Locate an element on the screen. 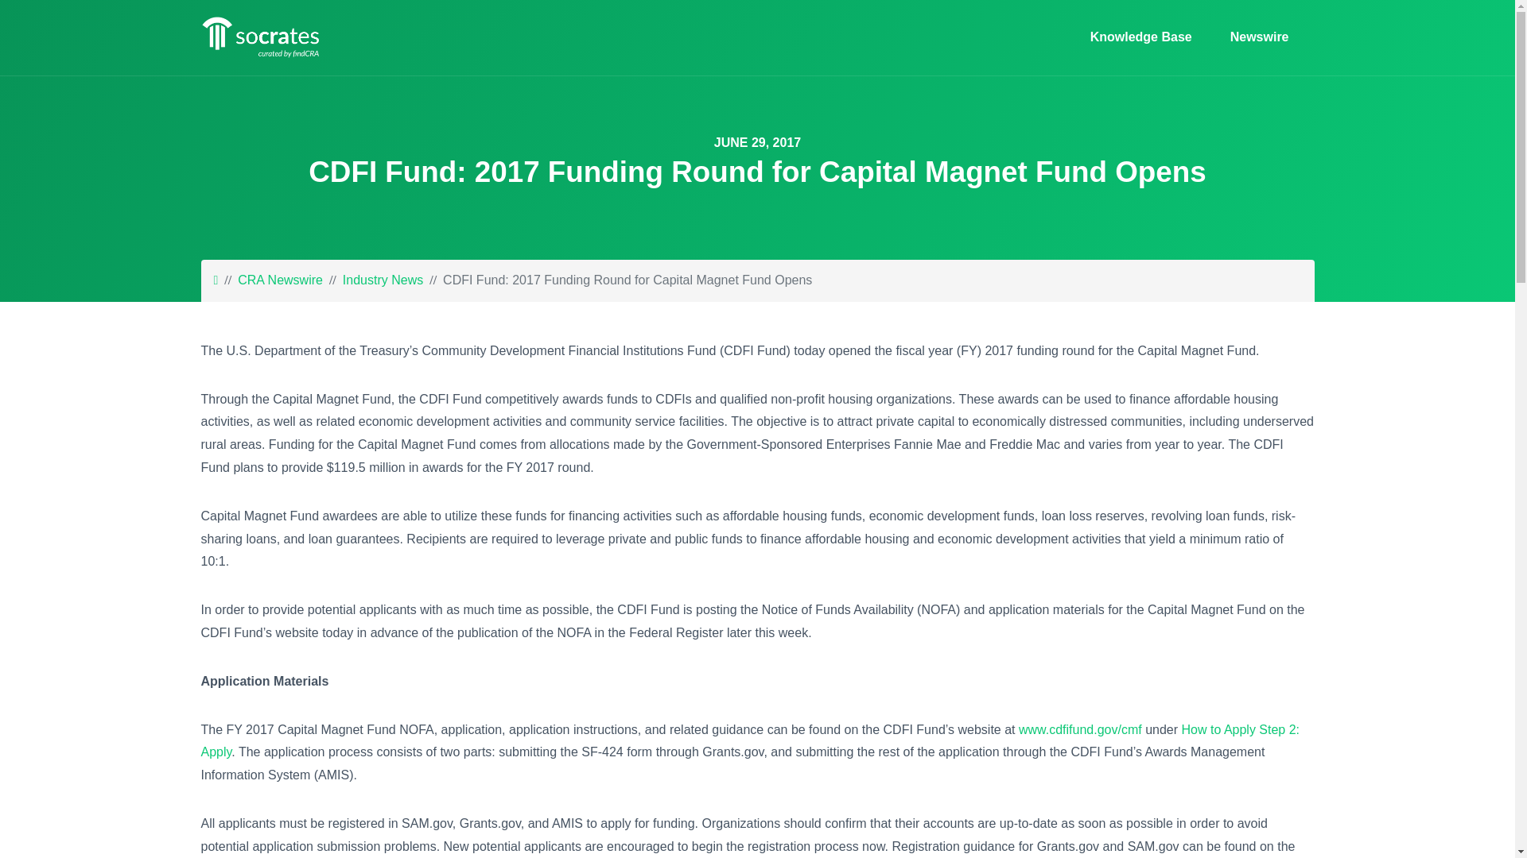  Newswire is located at coordinates (1253, 37).